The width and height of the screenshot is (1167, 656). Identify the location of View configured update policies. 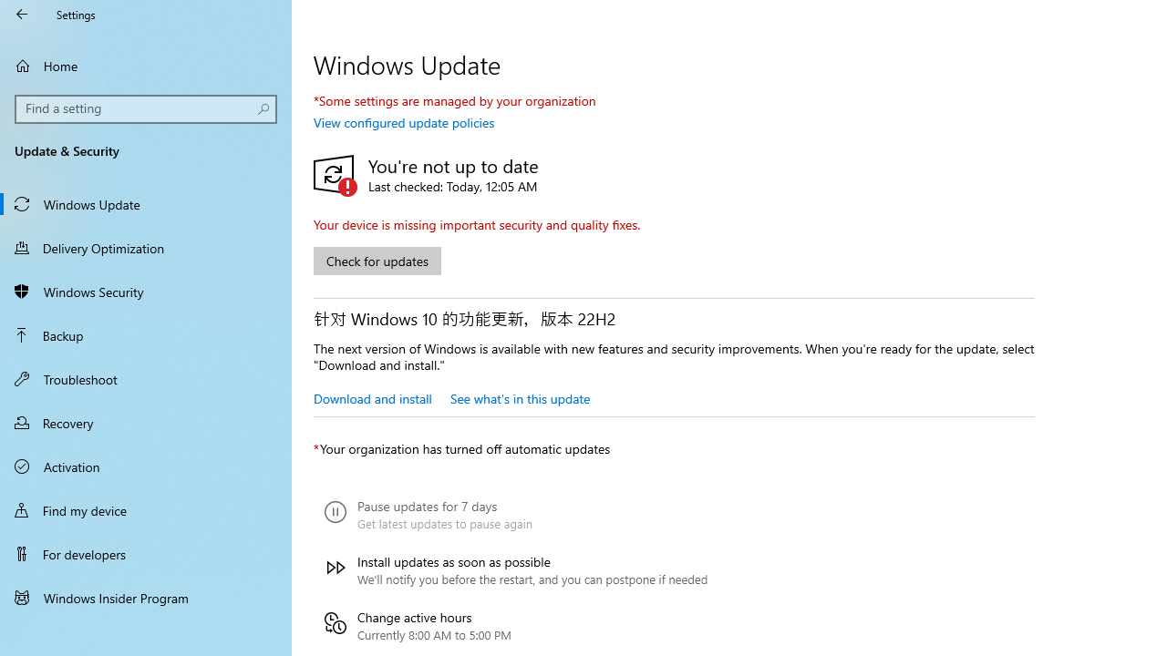
(404, 122).